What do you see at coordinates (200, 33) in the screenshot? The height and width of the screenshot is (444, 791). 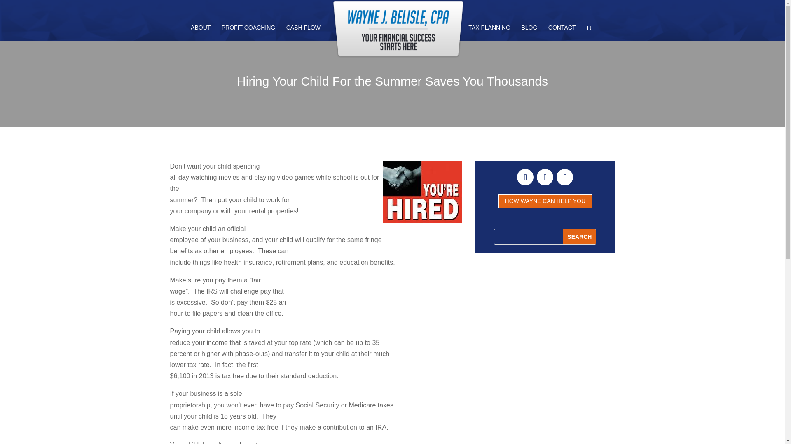 I see `ABOUT` at bounding box center [200, 33].